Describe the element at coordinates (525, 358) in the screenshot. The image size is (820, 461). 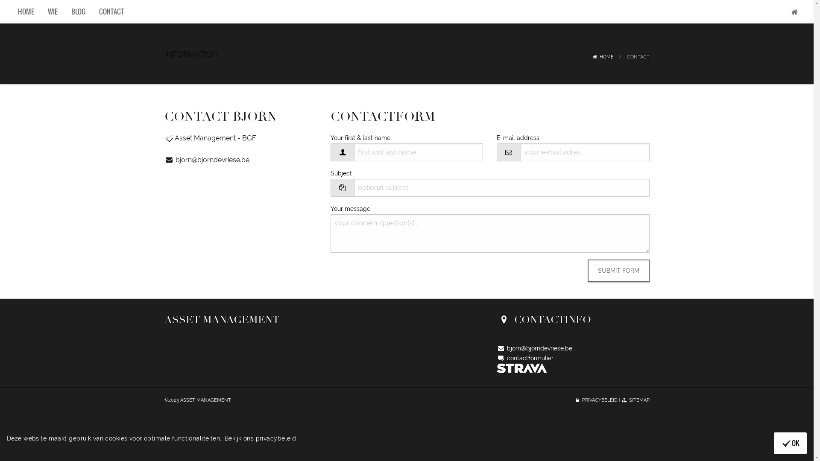
I see `contactformulier` at that location.